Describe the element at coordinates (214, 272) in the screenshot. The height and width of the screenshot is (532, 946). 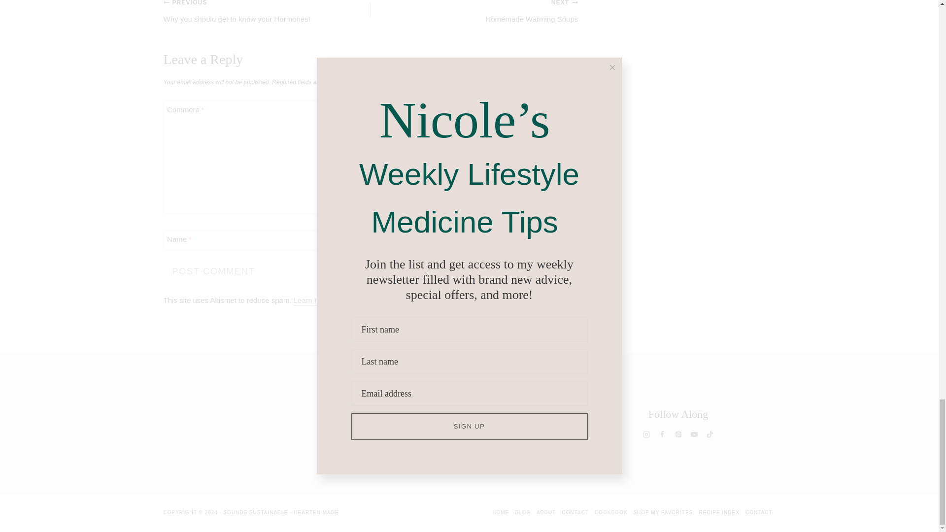
I see `Post Comment` at that location.